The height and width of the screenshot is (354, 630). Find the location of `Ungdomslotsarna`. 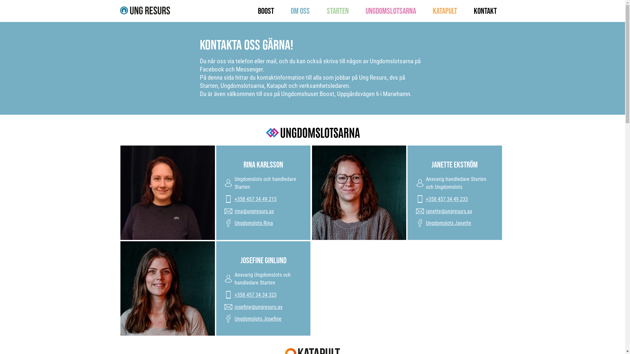

Ungdomslotsarna is located at coordinates (391, 11).